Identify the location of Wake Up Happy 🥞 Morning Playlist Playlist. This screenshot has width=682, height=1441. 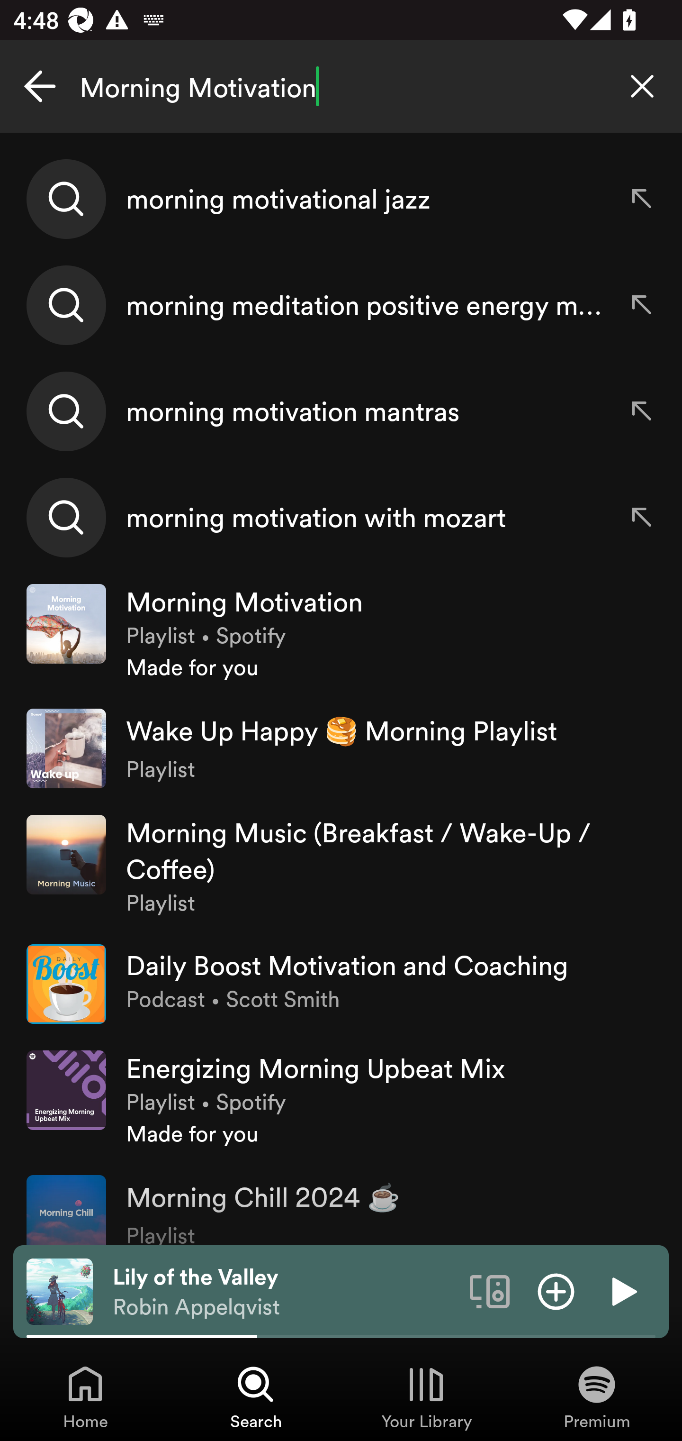
(341, 748).